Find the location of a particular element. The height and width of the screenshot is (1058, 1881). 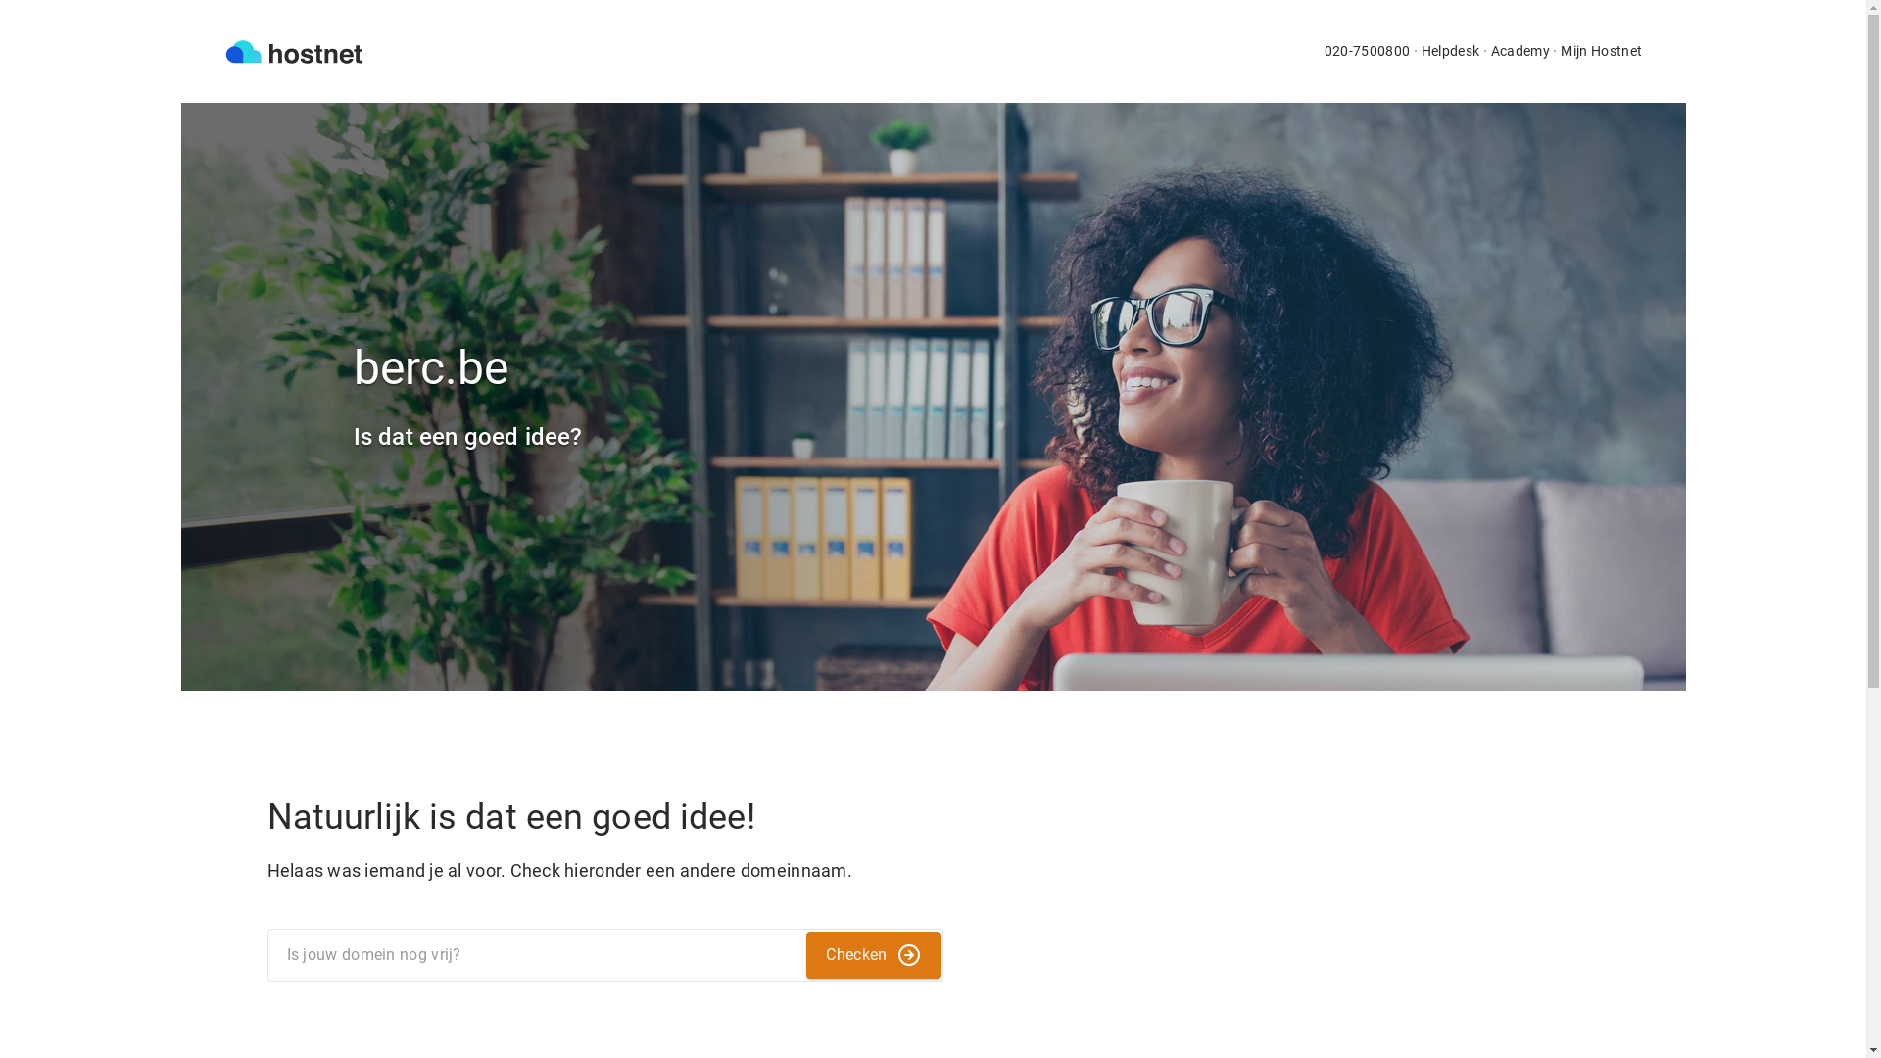

Academy is located at coordinates (1520, 51).